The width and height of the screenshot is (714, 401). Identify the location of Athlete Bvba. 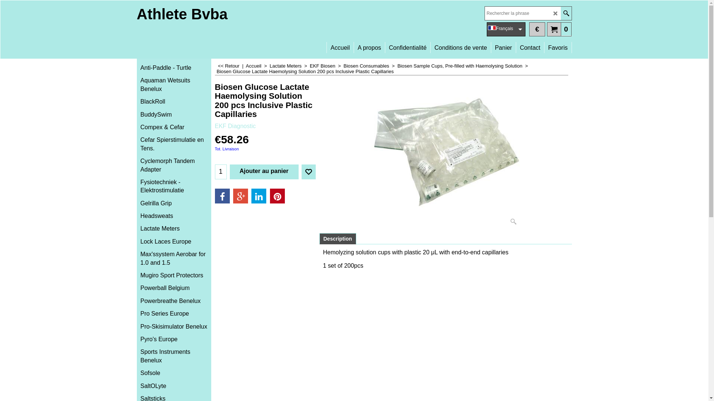
(182, 14).